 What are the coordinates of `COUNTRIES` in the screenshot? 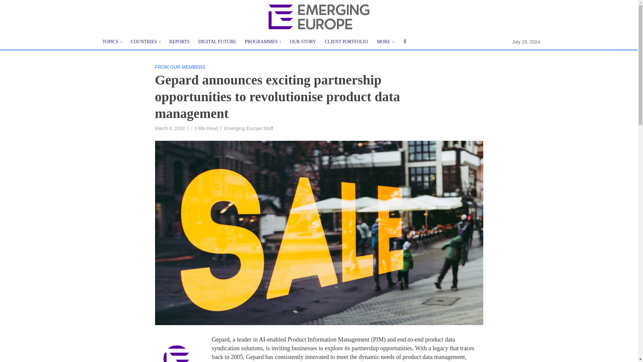 It's located at (145, 42).